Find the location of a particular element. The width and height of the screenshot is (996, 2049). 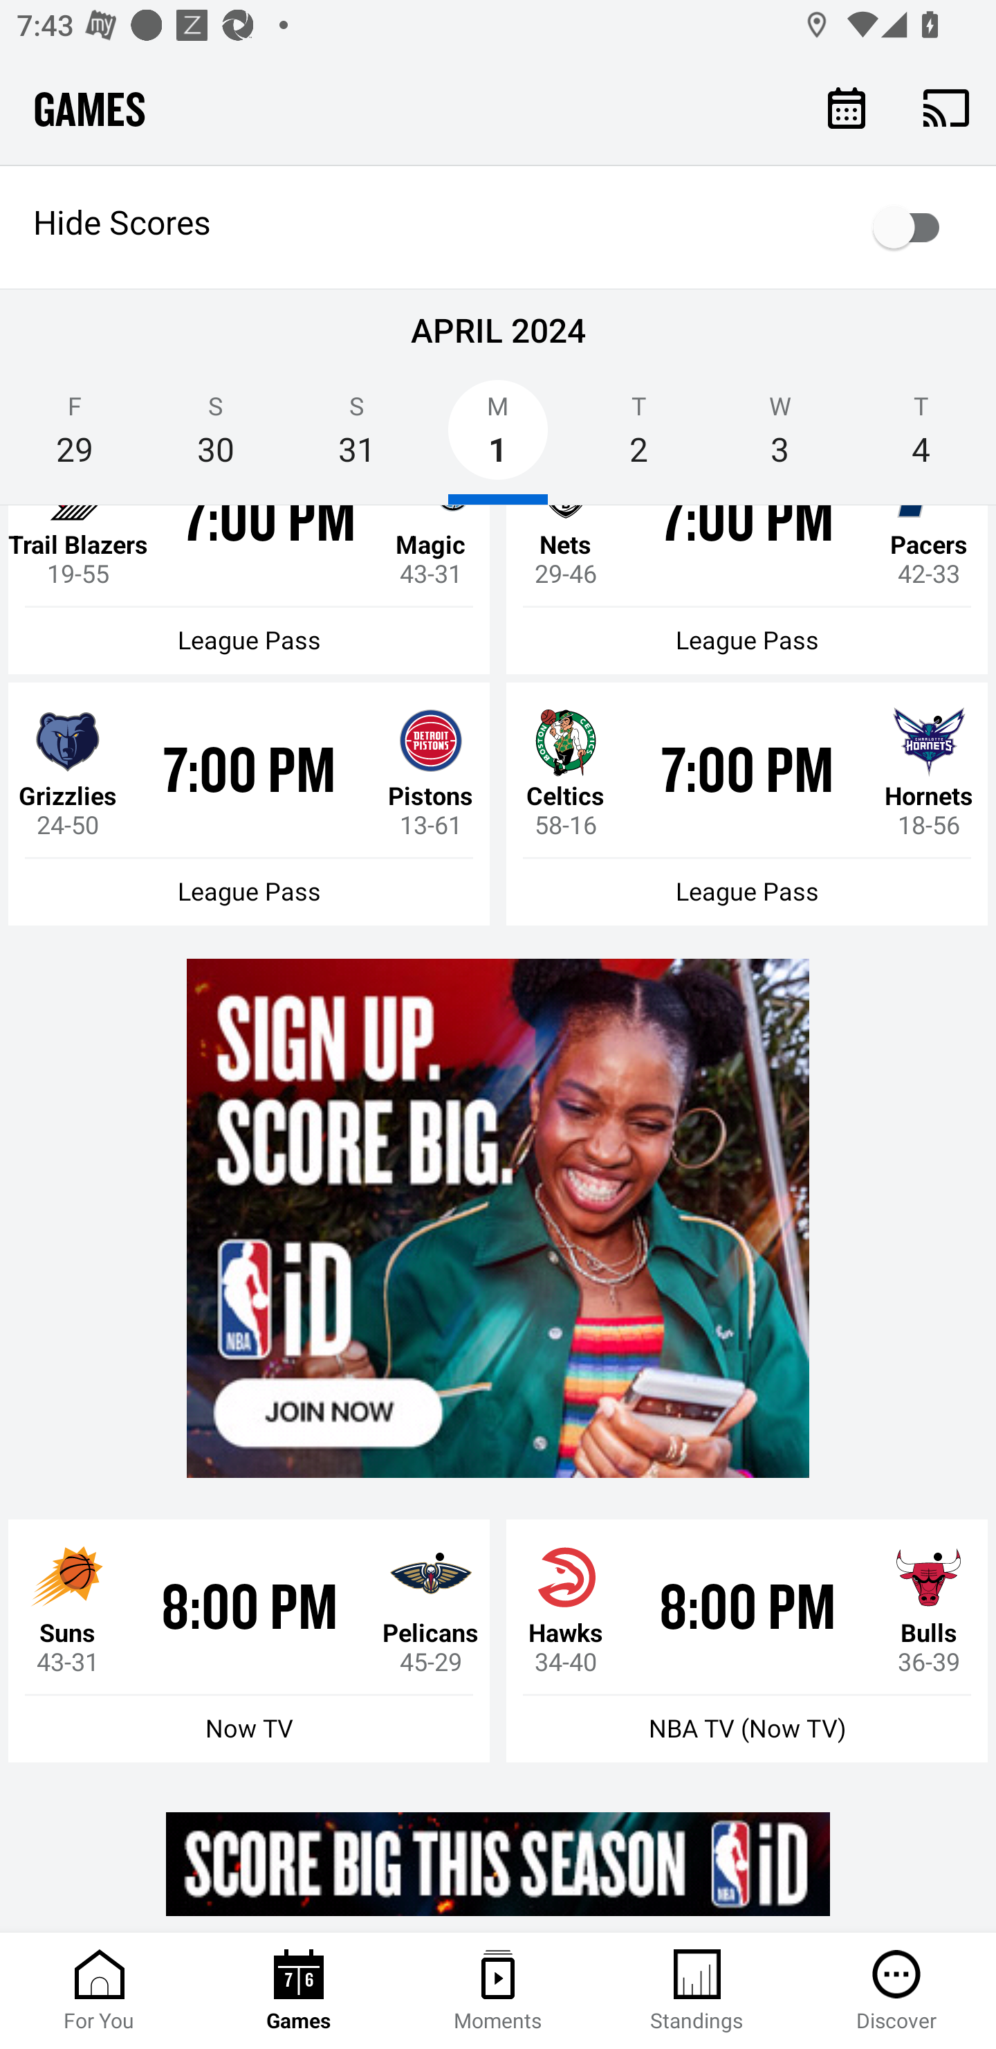

For You is located at coordinates (100, 1991).